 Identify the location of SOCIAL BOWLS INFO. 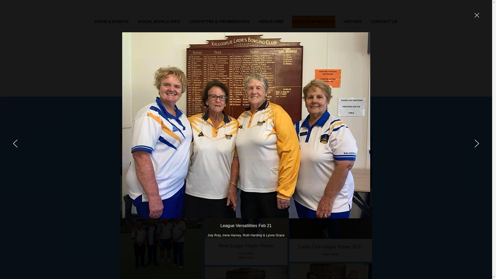
(159, 22).